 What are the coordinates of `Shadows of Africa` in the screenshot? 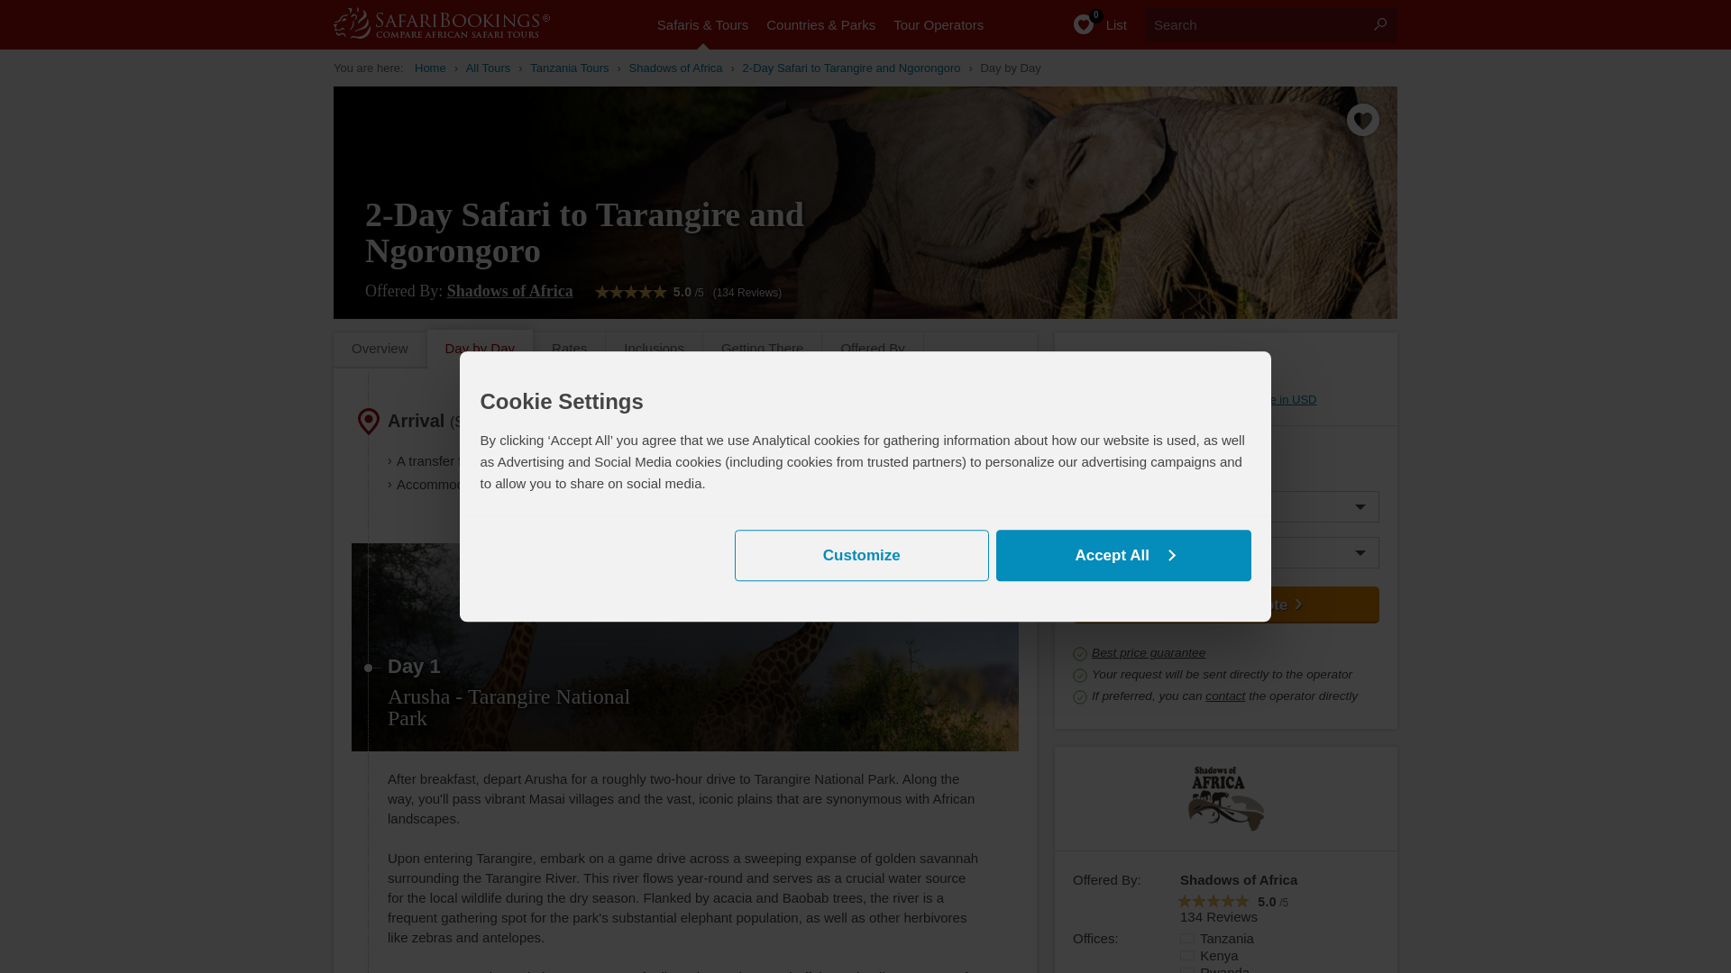 It's located at (509, 290).